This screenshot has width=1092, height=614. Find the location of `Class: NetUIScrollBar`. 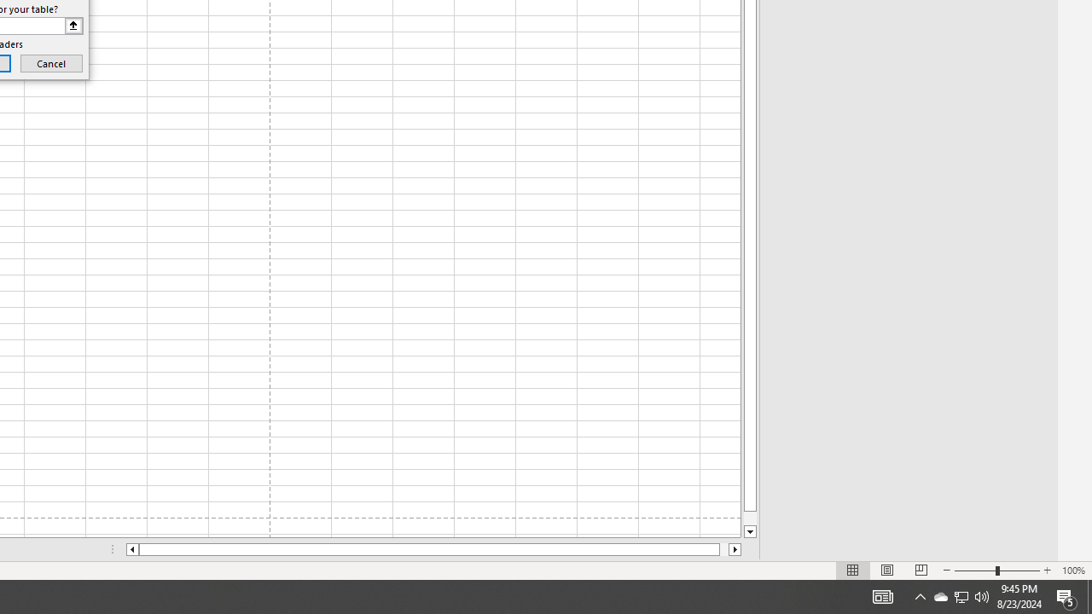

Class: NetUIScrollBar is located at coordinates (433, 549).